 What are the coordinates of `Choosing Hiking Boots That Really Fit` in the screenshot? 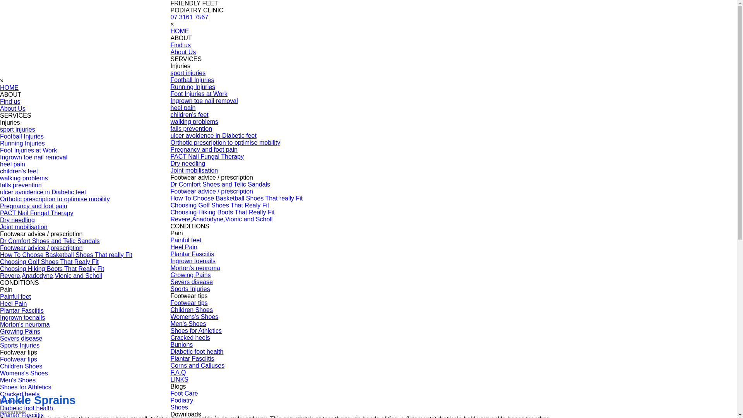 It's located at (222, 212).